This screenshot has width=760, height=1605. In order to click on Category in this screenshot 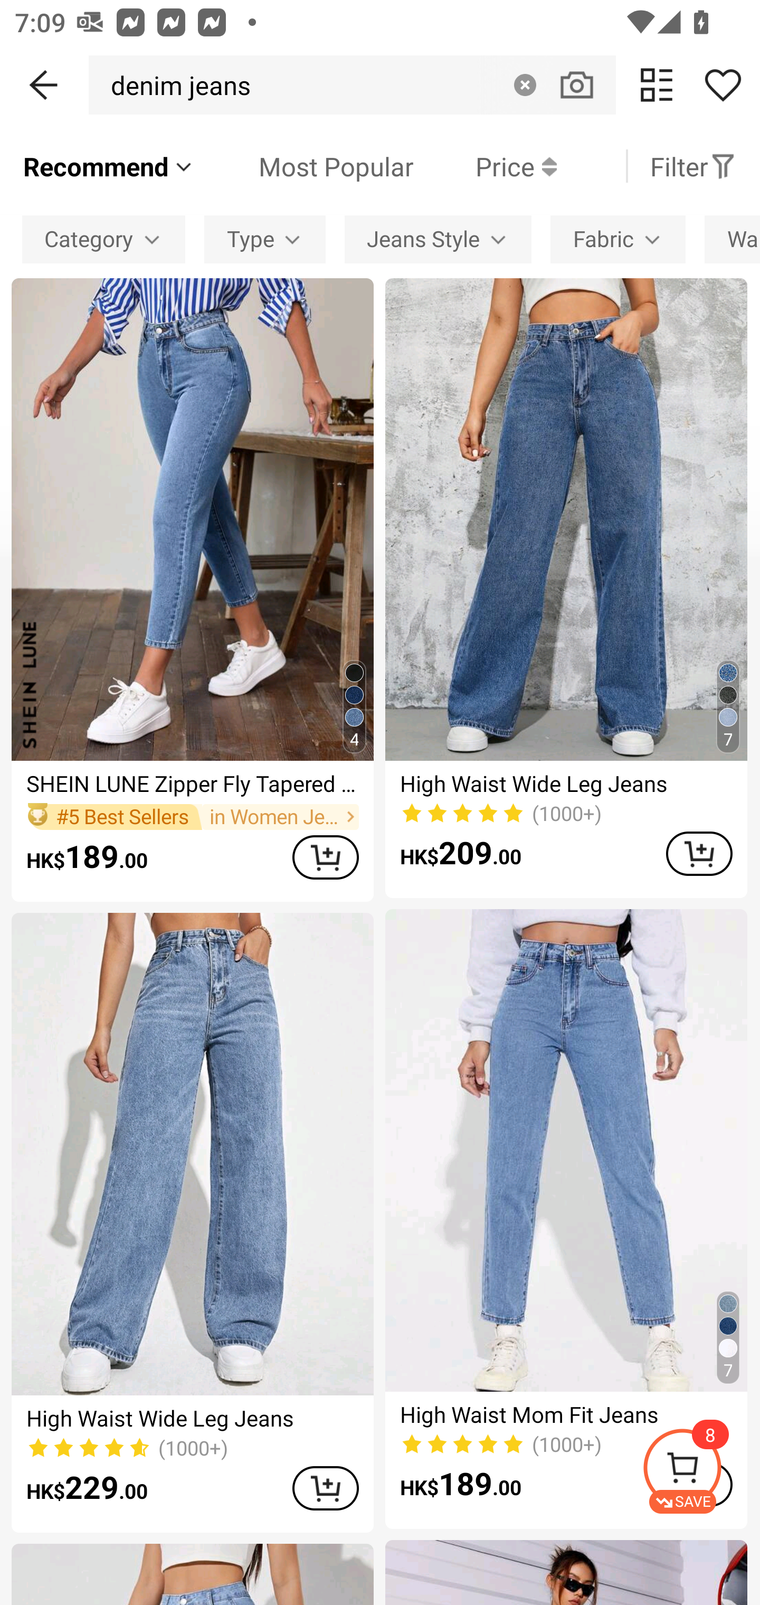, I will do `click(103, 239)`.